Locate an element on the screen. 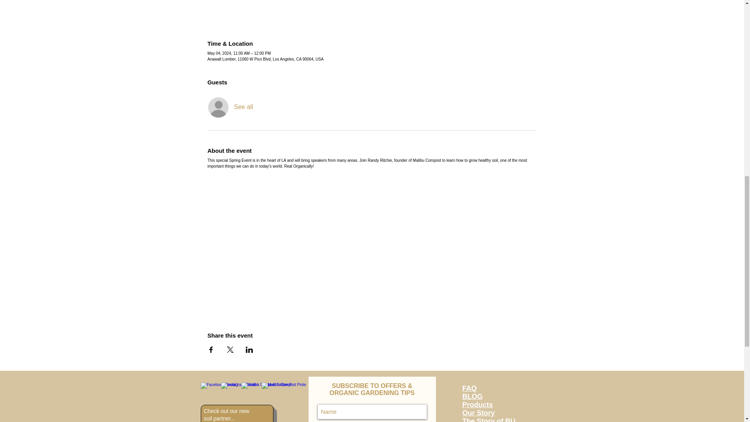 This screenshot has width=750, height=422. Our Story is located at coordinates (479, 413).